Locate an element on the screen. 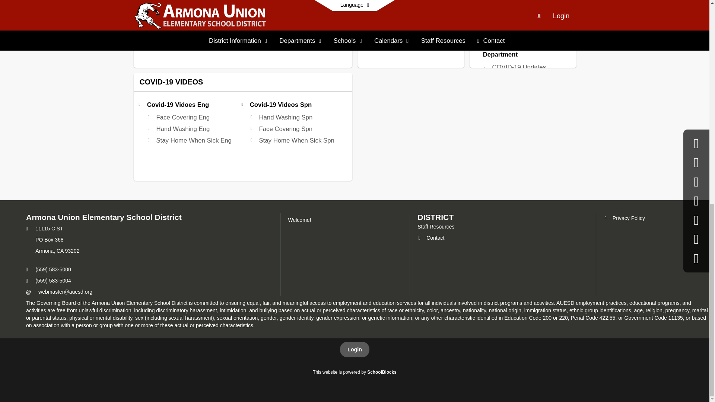  Primary Phone Number is located at coordinates (27, 269).